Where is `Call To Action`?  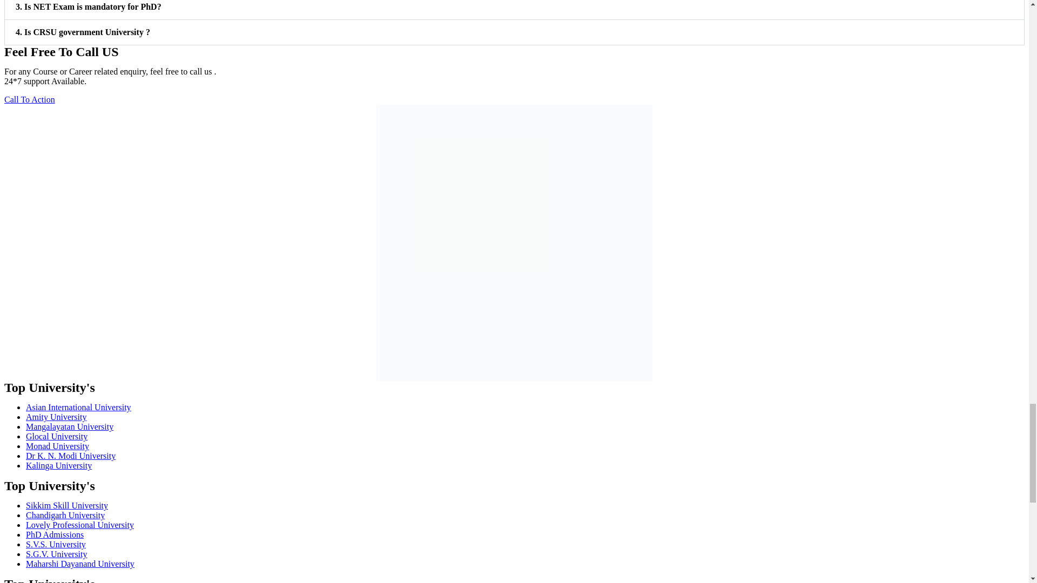 Call To Action is located at coordinates (29, 99).